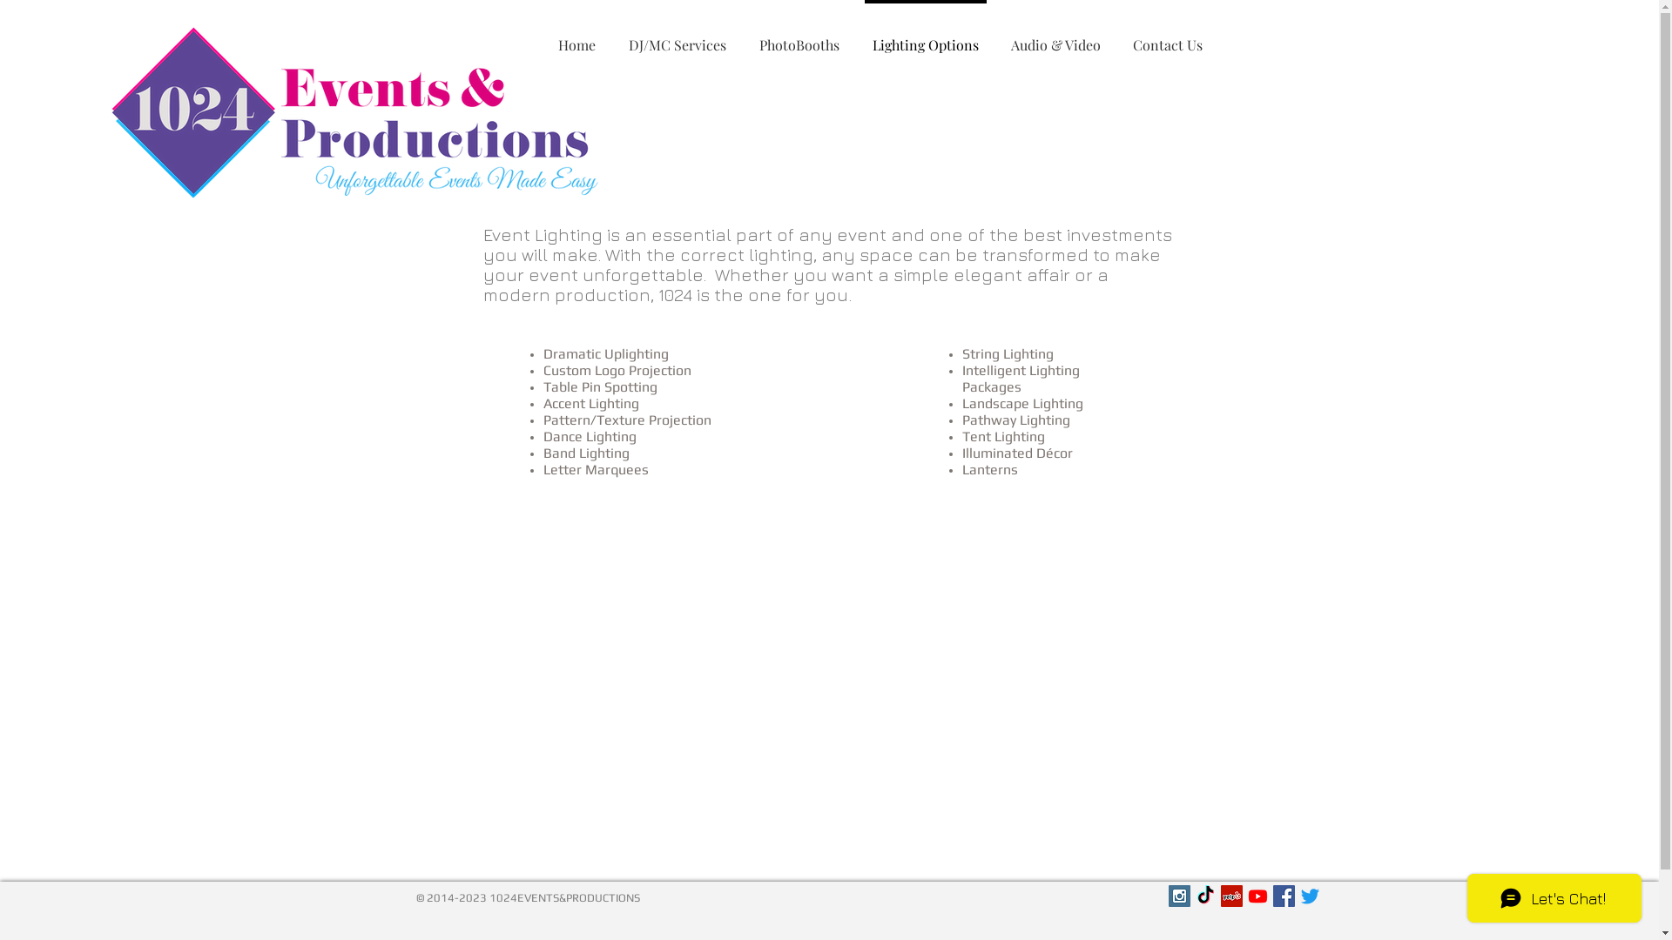 The width and height of the screenshot is (1672, 940). Describe the element at coordinates (1055, 37) in the screenshot. I see `Audio & Video` at that location.